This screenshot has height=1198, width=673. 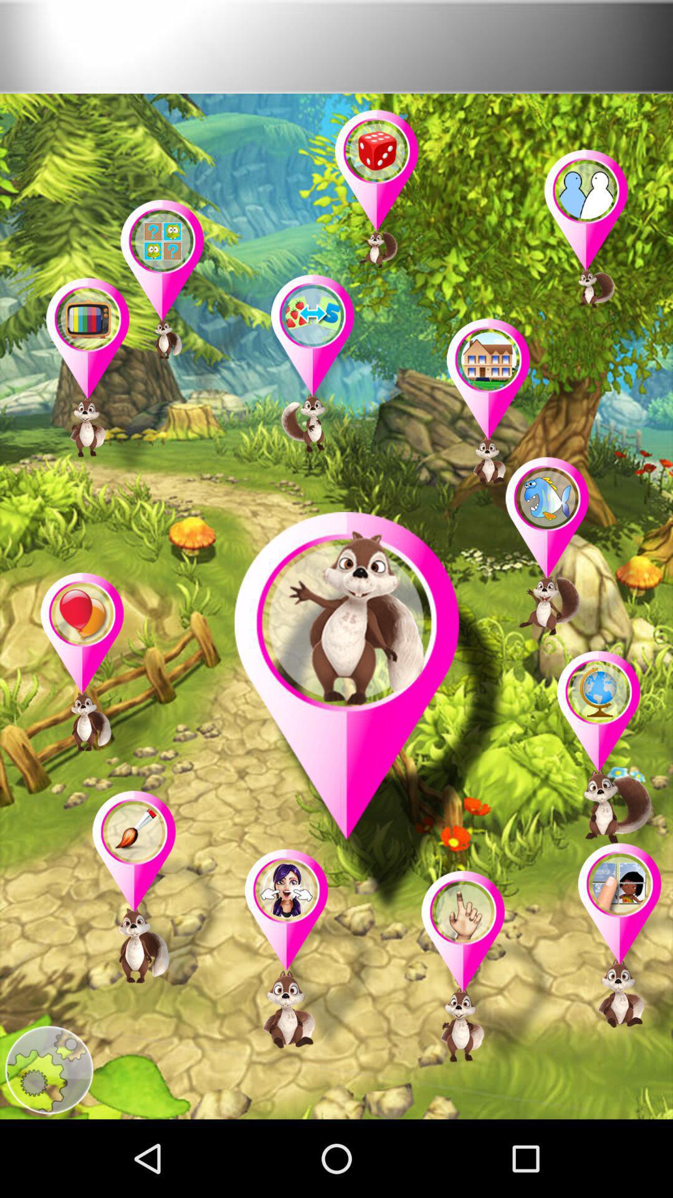 What do you see at coordinates (573, 560) in the screenshot?
I see `ask james about fish` at bounding box center [573, 560].